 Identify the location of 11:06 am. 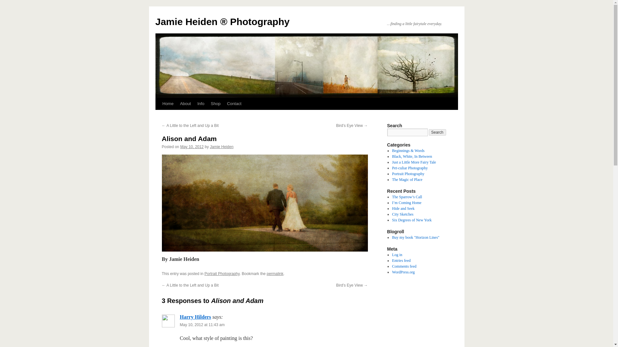
(192, 147).